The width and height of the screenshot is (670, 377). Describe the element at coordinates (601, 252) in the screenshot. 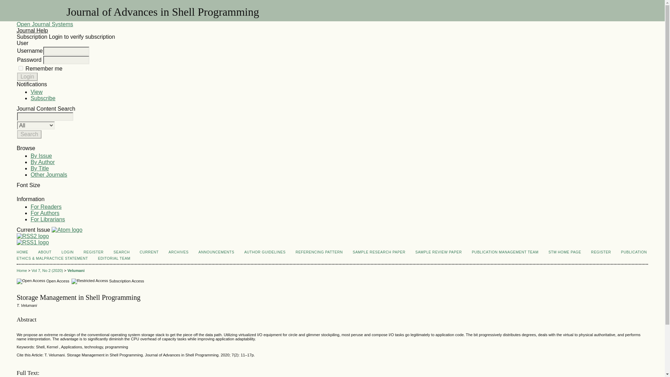

I see `REGISTER` at that location.